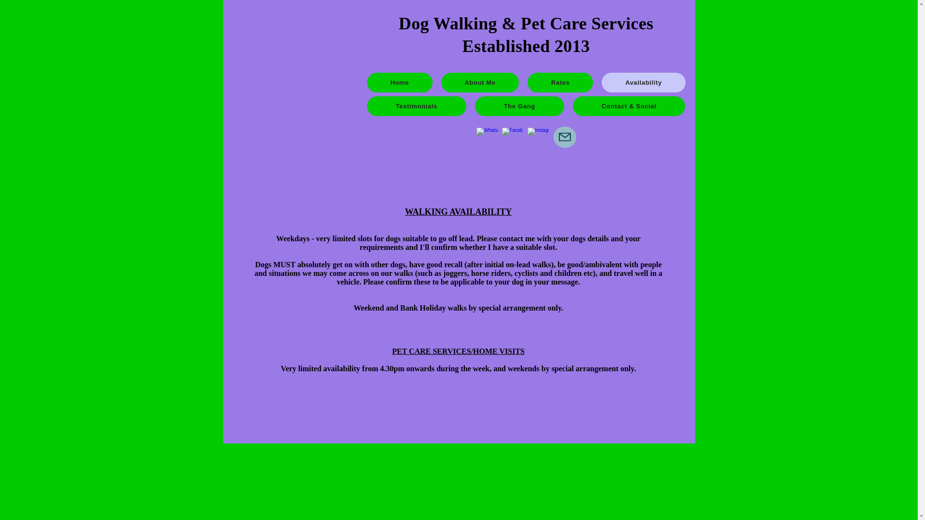 The width and height of the screenshot is (925, 520). I want to click on Availability, so click(644, 83).